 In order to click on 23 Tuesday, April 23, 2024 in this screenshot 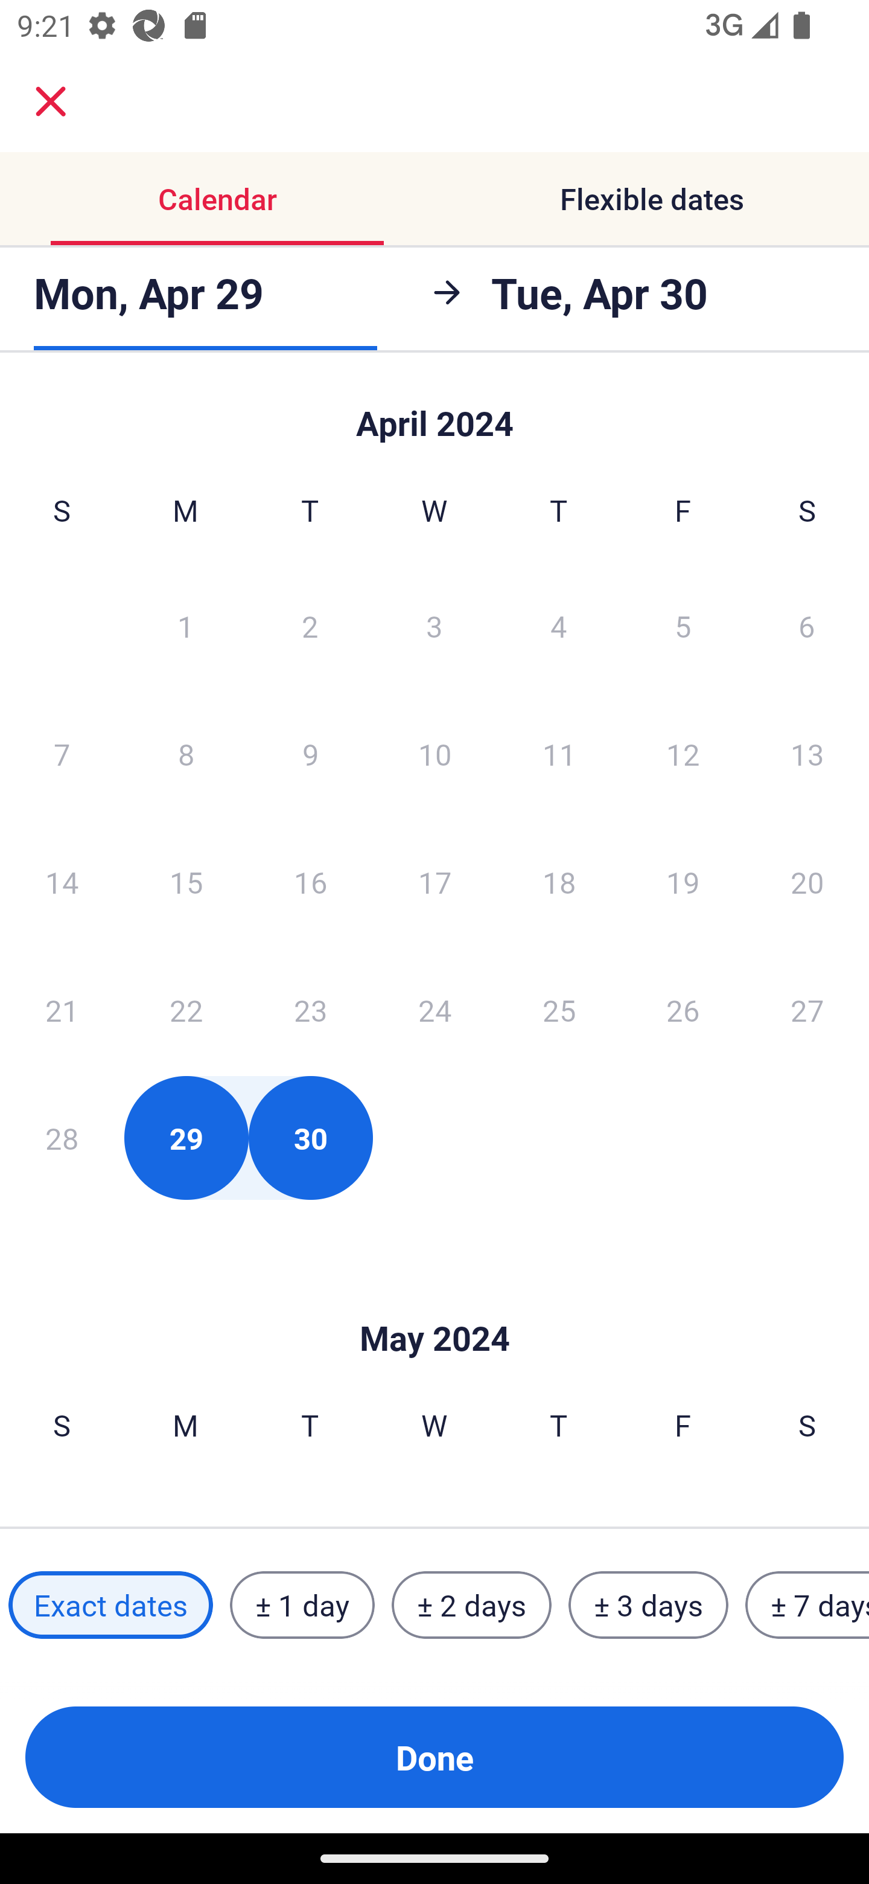, I will do `click(310, 1010)`.